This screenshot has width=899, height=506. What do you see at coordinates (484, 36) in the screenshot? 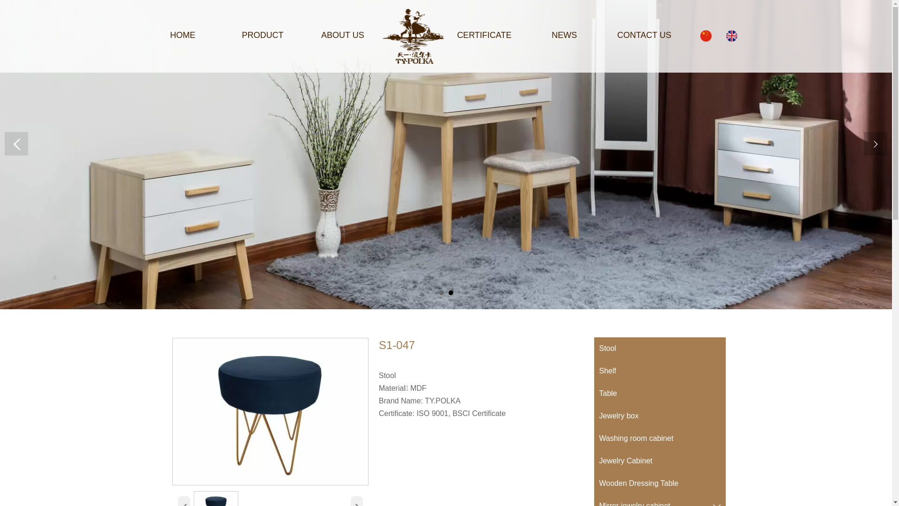
I see `CERTIFICATE` at bounding box center [484, 36].